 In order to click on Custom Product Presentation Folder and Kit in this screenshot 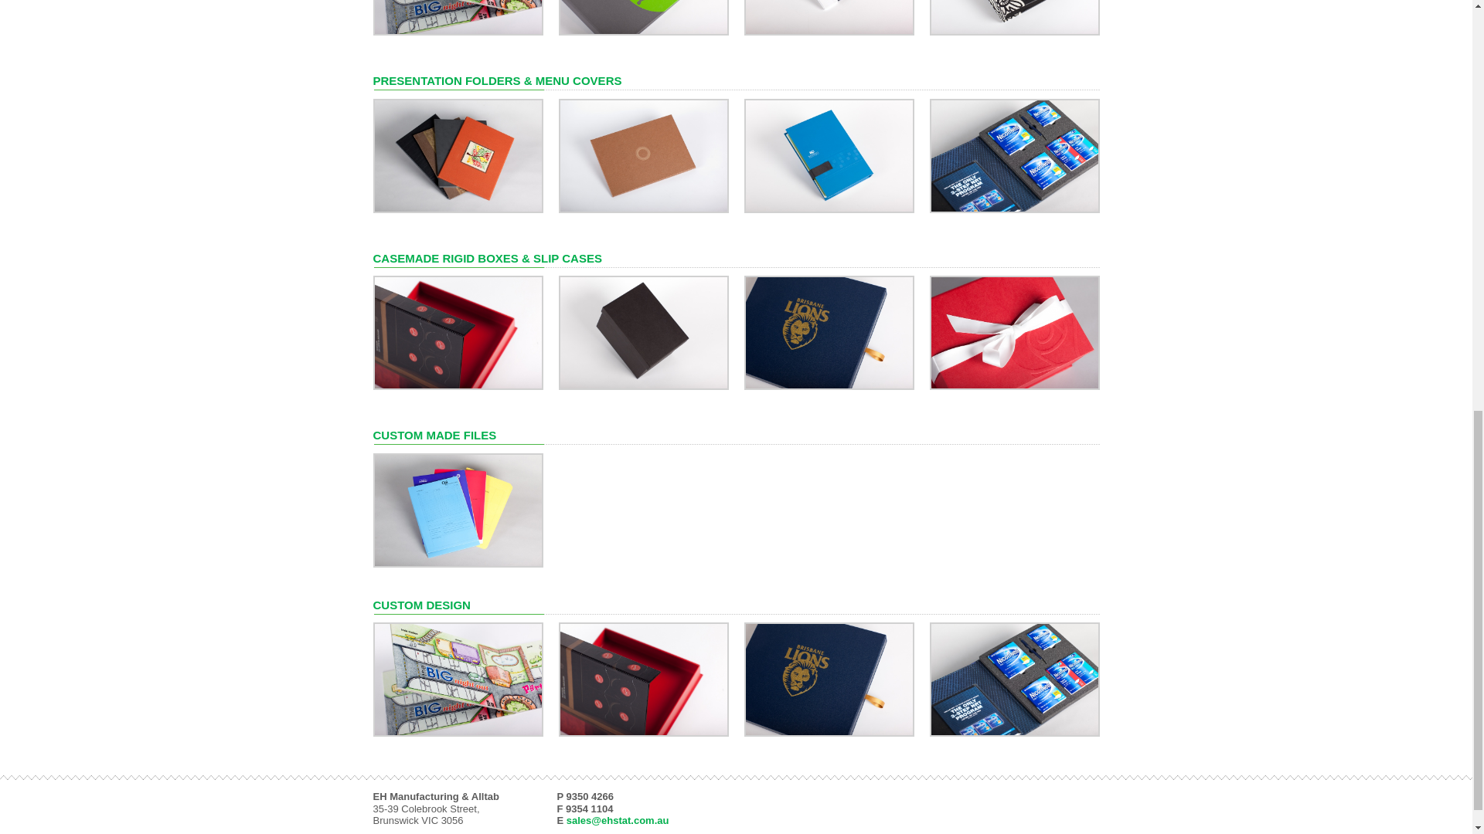, I will do `click(1014, 154)`.